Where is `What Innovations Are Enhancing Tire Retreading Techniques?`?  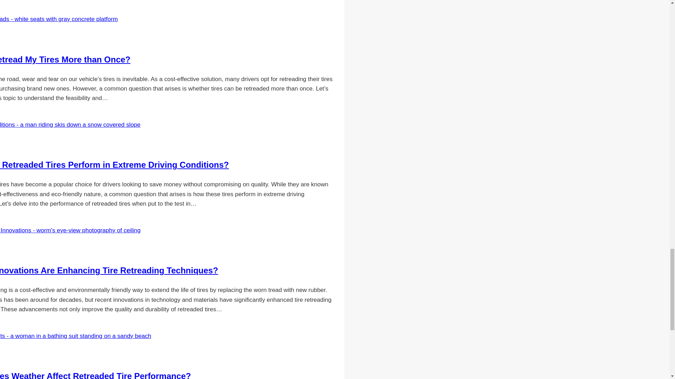 What Innovations Are Enhancing Tire Retreading Techniques? is located at coordinates (109, 270).